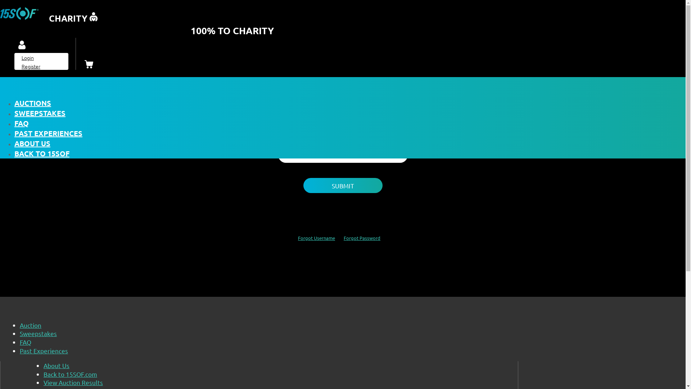  What do you see at coordinates (22, 45) in the screenshot?
I see `ACCOUNT ACCOUNT ICON` at bounding box center [22, 45].